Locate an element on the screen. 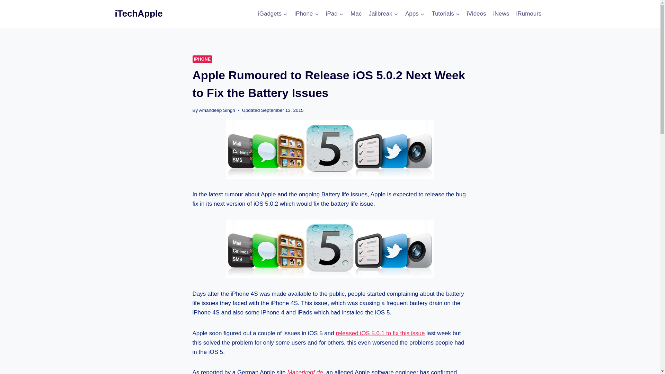 Image resolution: width=665 pixels, height=374 pixels. iTechApple is located at coordinates (139, 14).